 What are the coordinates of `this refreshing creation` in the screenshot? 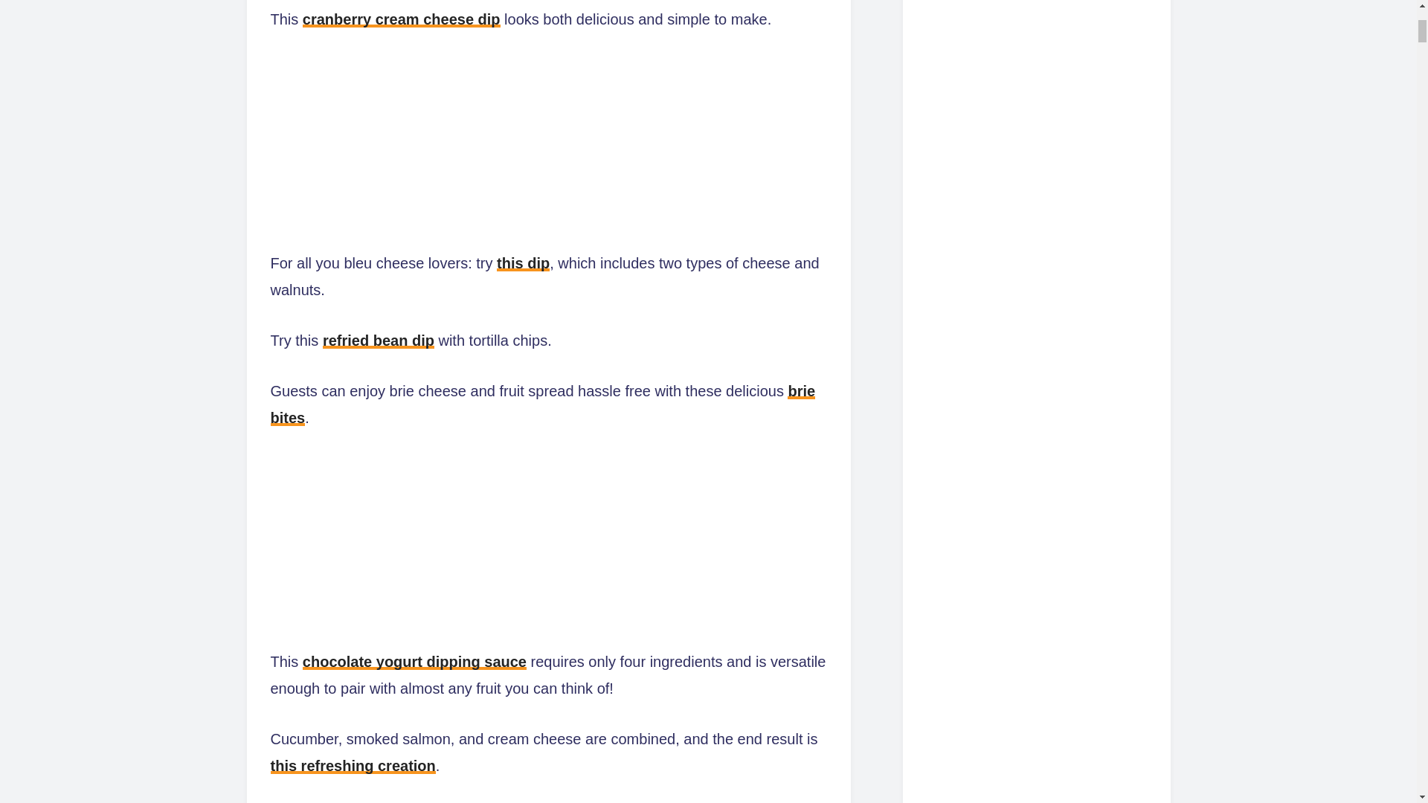 It's located at (353, 766).